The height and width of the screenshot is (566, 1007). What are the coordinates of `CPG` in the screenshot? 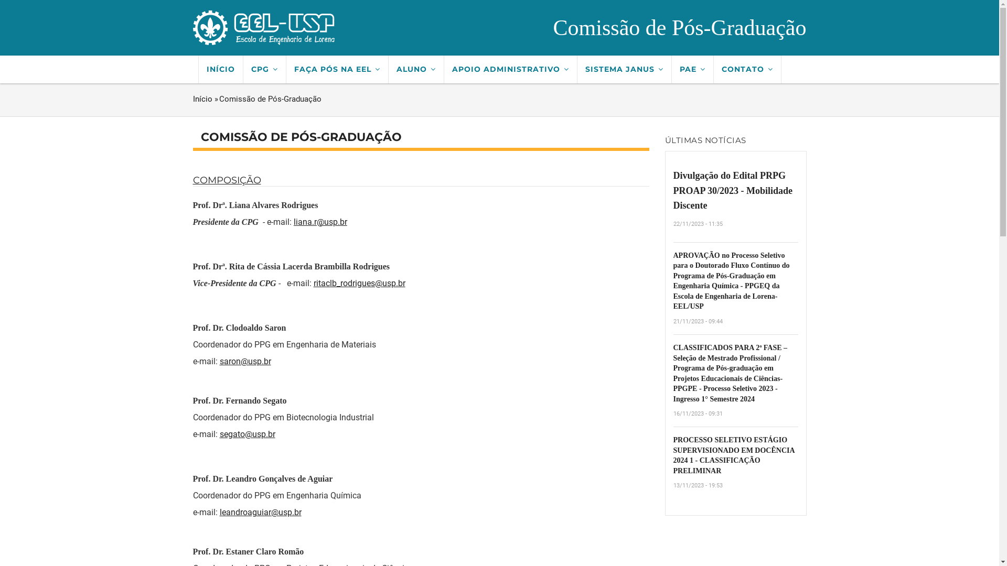 It's located at (265, 69).